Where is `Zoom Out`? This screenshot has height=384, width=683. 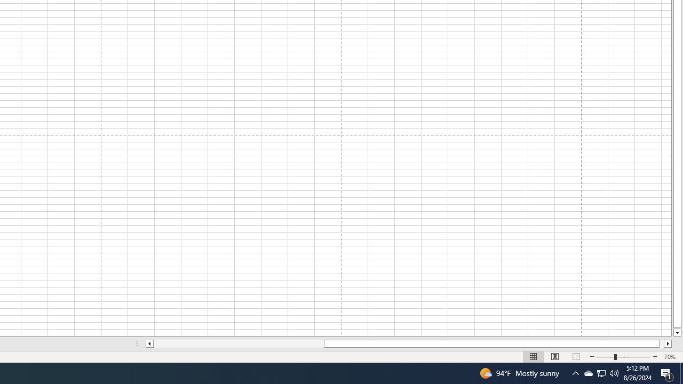
Zoom Out is located at coordinates (605, 356).